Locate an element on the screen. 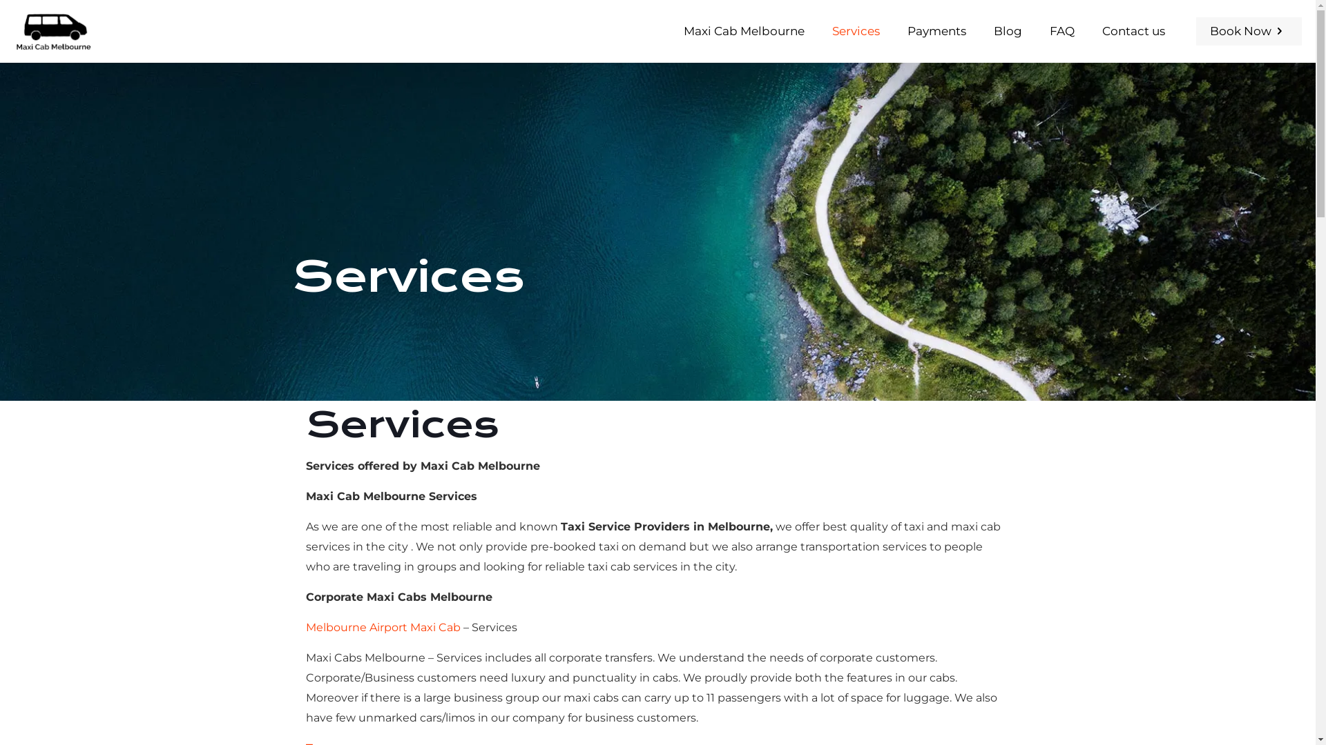 This screenshot has width=1326, height=745. Book Now is located at coordinates (1249, 30).